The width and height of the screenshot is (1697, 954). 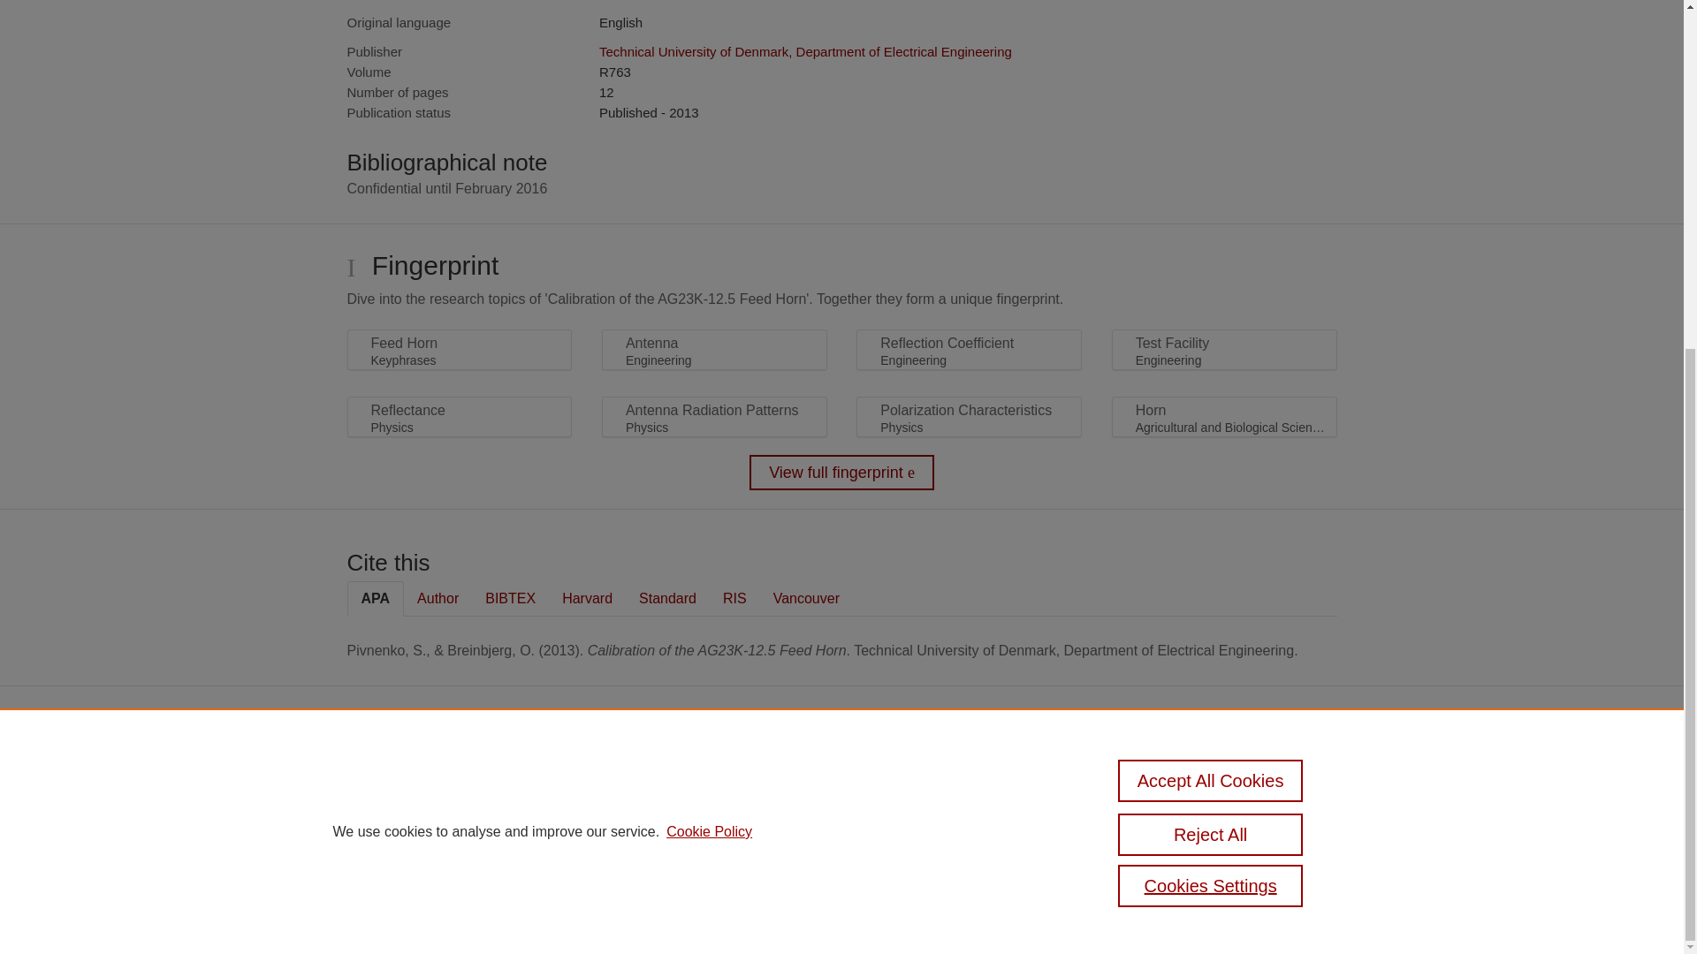 What do you see at coordinates (1153, 848) in the screenshot?
I see `Report vulnerability` at bounding box center [1153, 848].